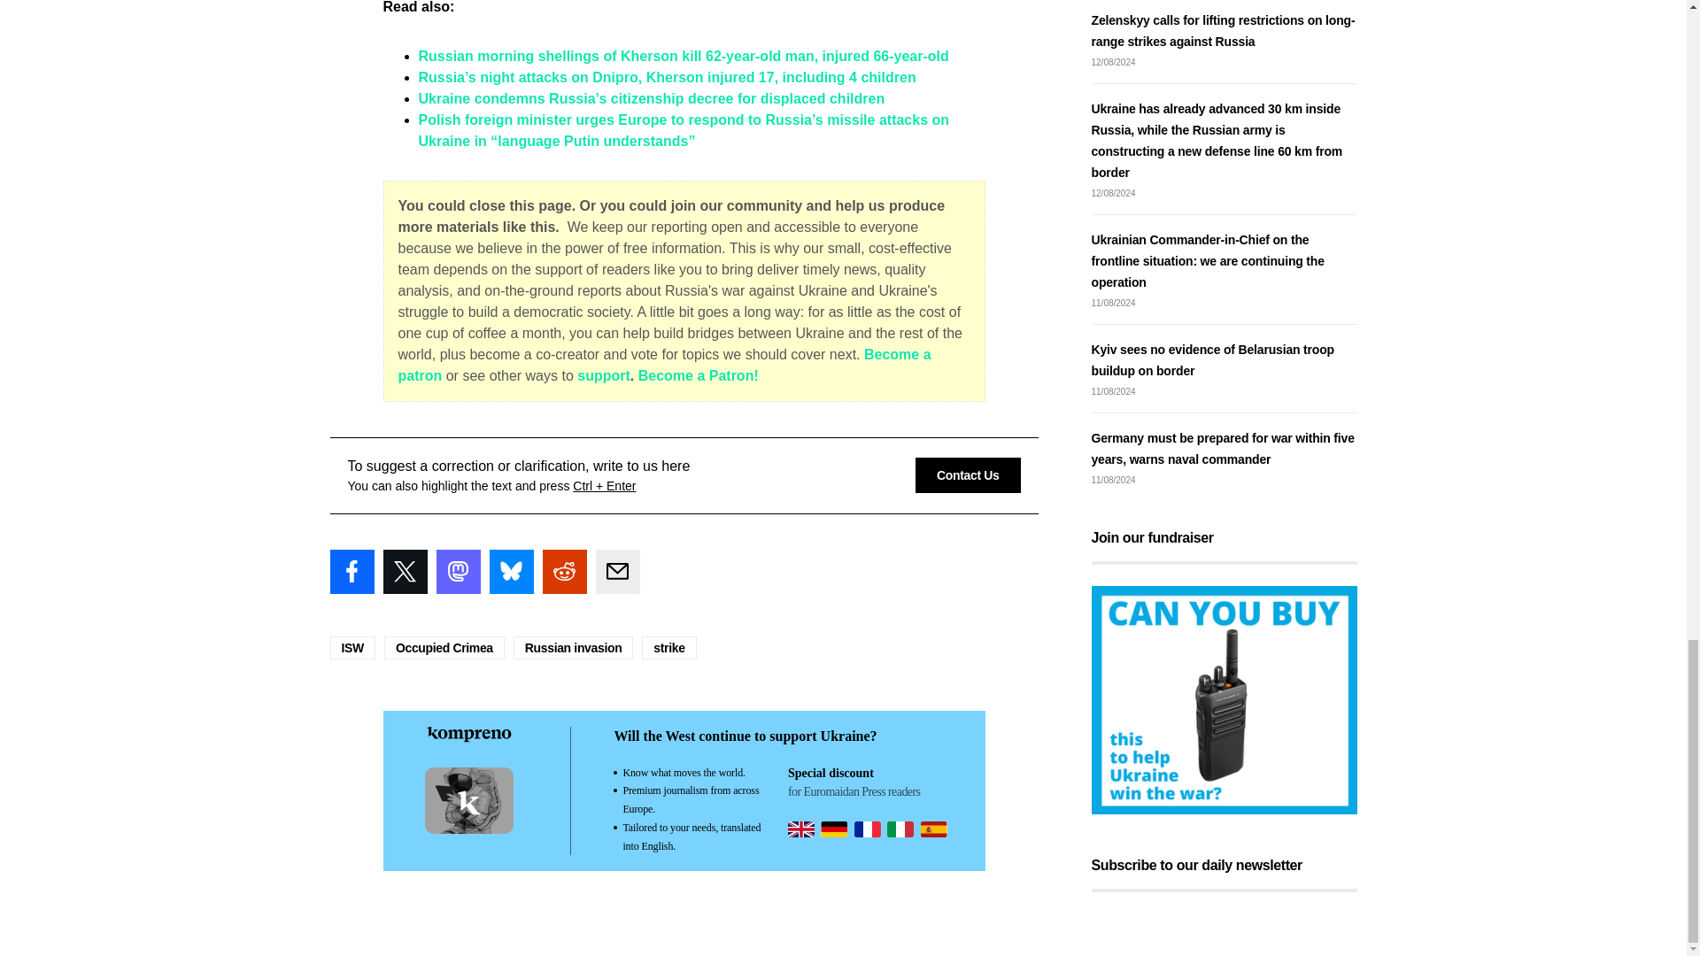  Describe the element at coordinates (511, 572) in the screenshot. I see `Share to Bluesky` at that location.